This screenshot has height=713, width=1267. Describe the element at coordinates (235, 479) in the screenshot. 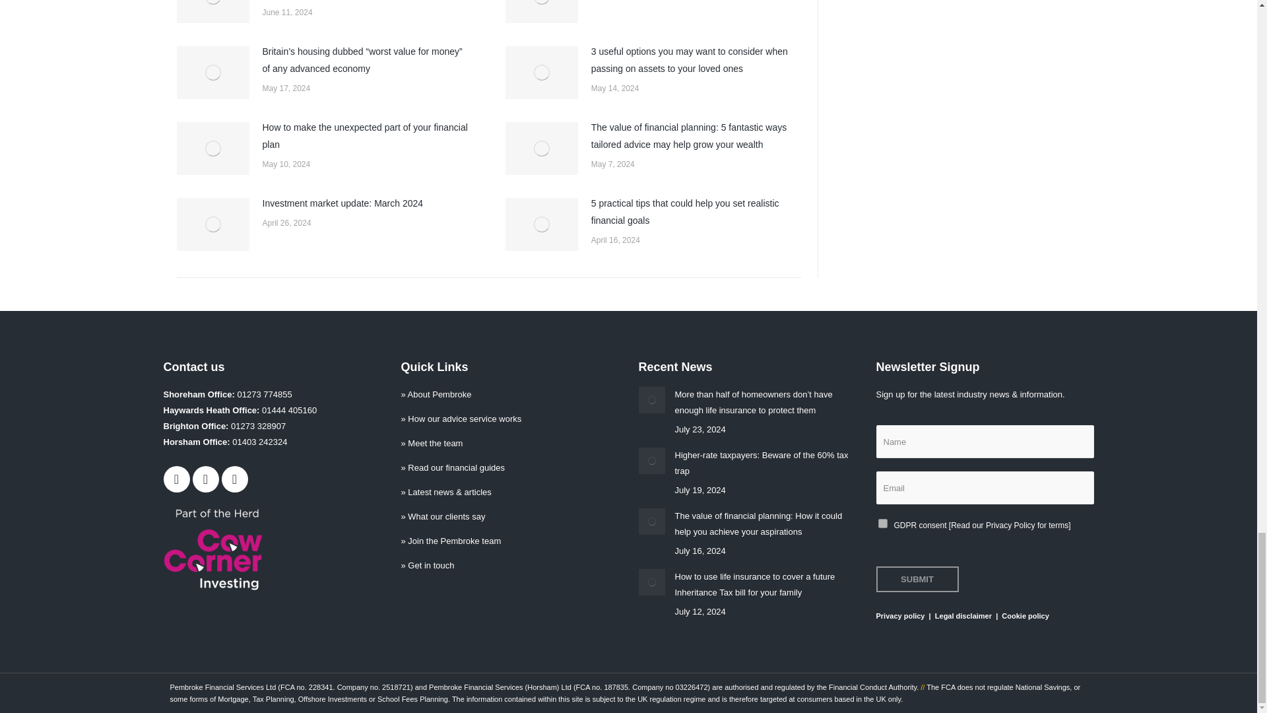

I see `Linkedin` at that location.